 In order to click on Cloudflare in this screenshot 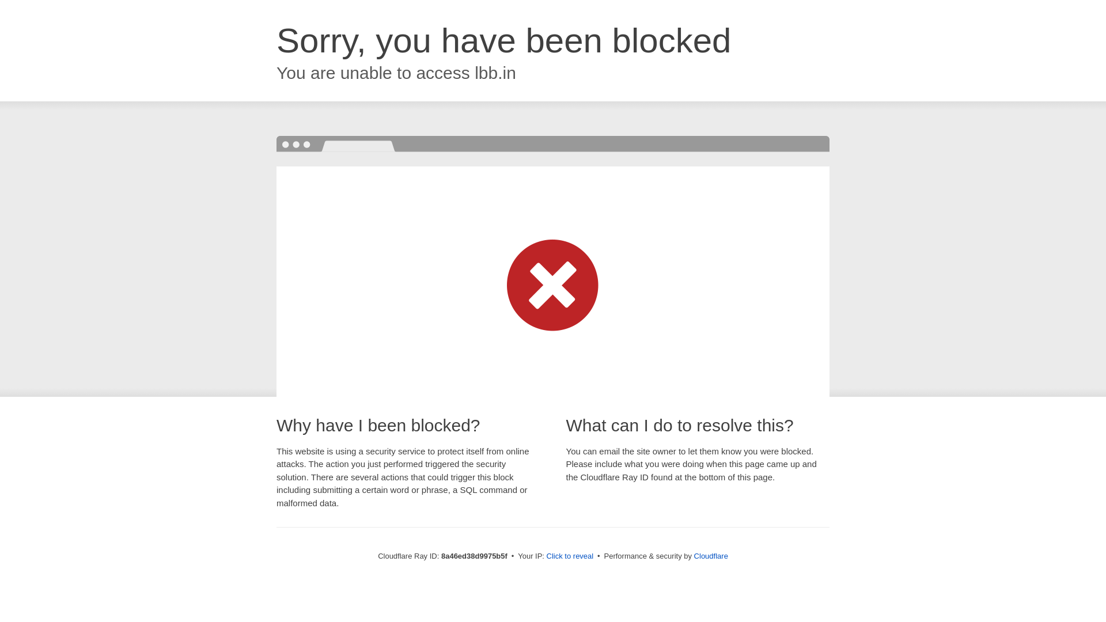, I will do `click(711, 556)`.